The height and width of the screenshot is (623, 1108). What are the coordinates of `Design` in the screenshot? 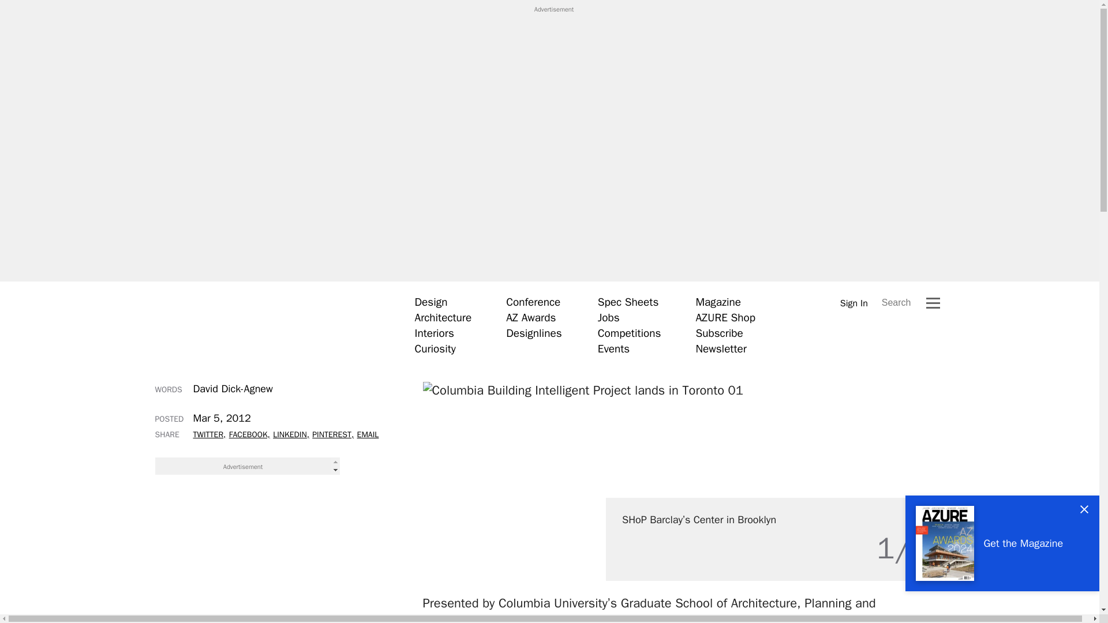 It's located at (431, 302).